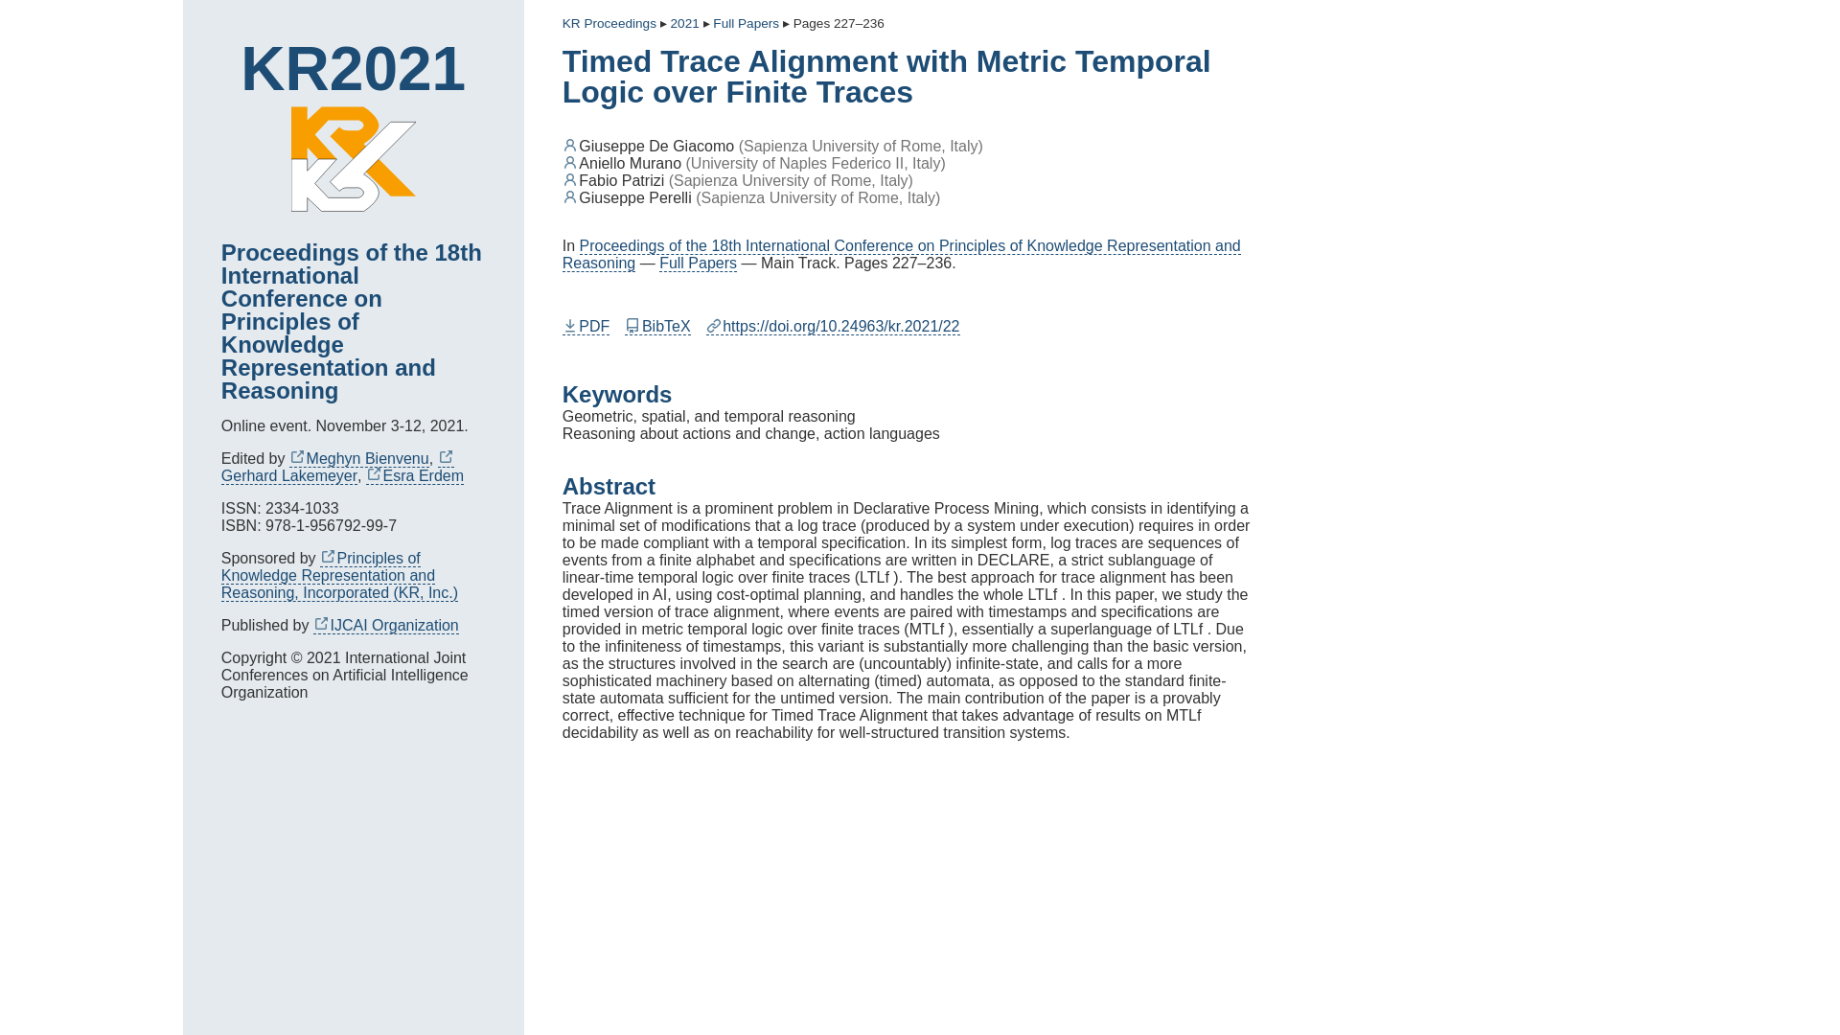 This screenshot has width=1840, height=1035. Describe the element at coordinates (746, 24) in the screenshot. I see `Full Papers` at that location.